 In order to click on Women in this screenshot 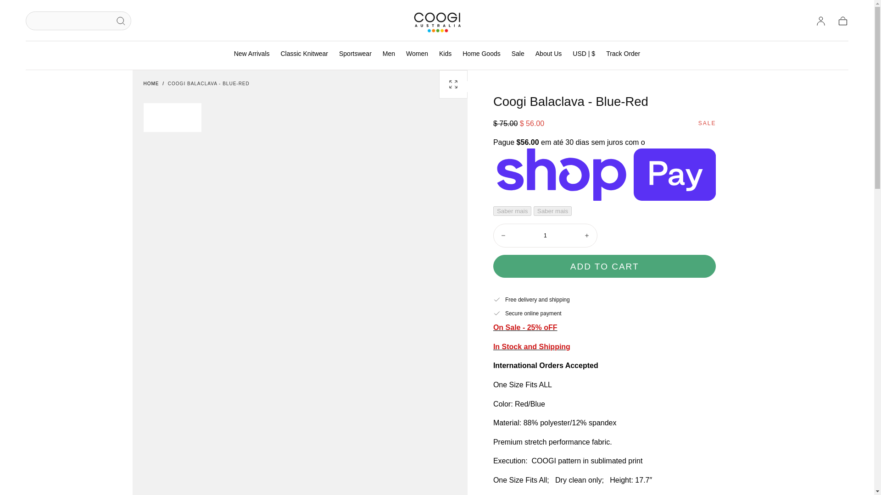, I will do `click(417, 55)`.